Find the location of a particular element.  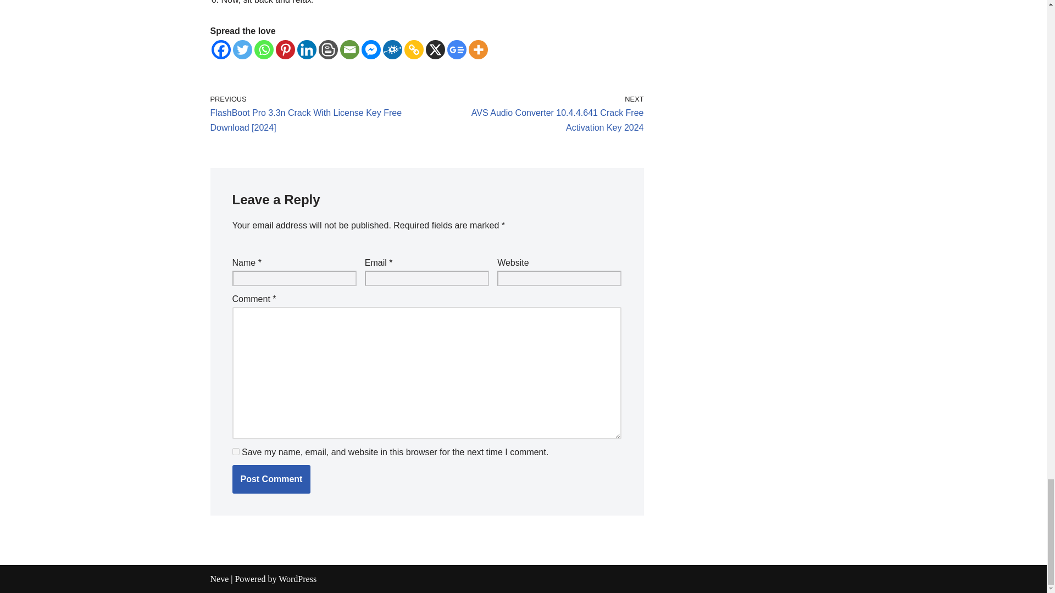

X is located at coordinates (434, 49).